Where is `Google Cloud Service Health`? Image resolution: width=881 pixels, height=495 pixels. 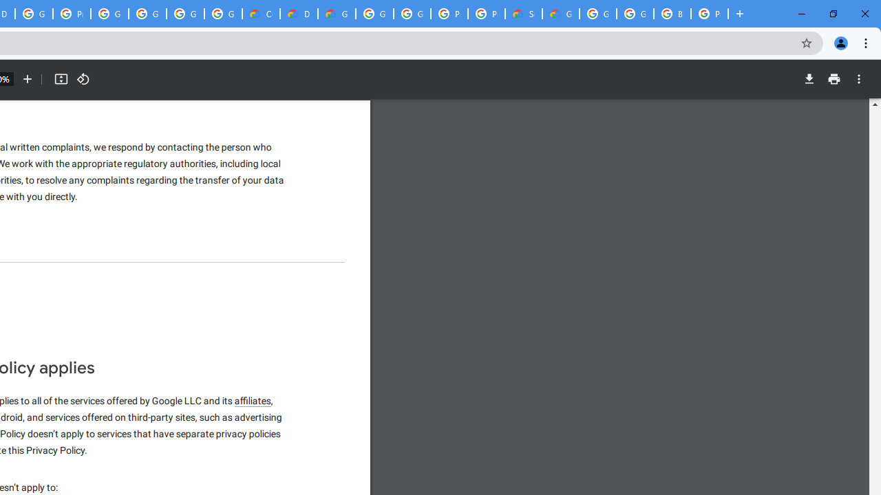
Google Cloud Service Health is located at coordinates (561, 14).